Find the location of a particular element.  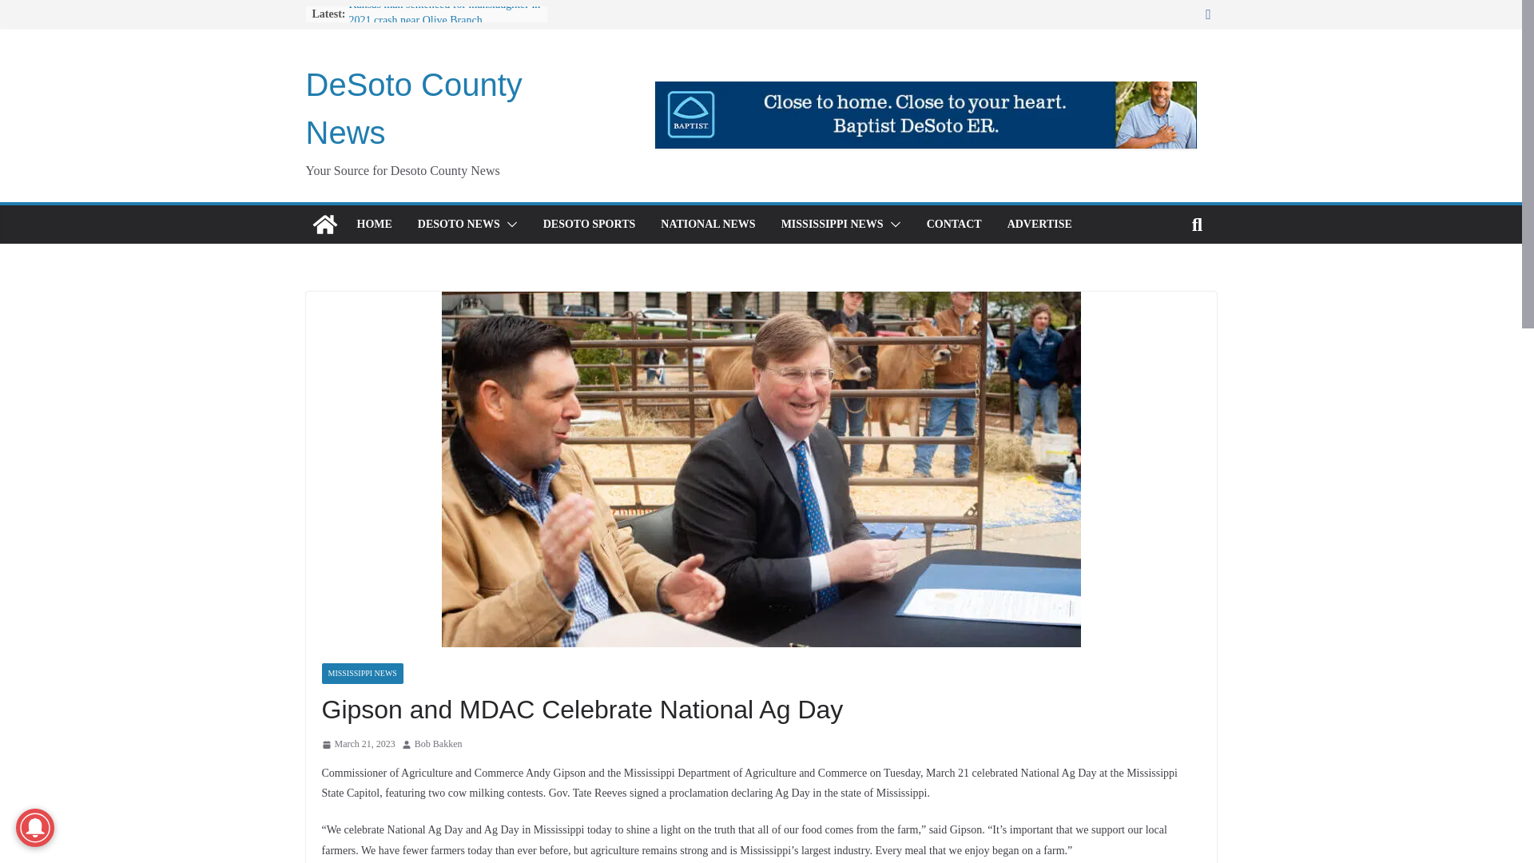

5:25 pm is located at coordinates (357, 745).